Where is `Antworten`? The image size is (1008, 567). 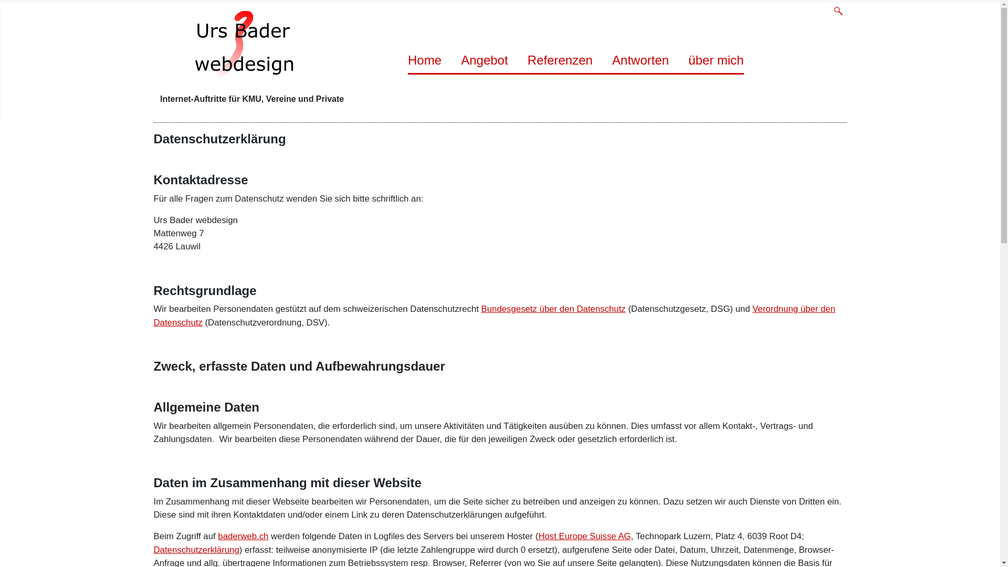
Antworten is located at coordinates (640, 60).